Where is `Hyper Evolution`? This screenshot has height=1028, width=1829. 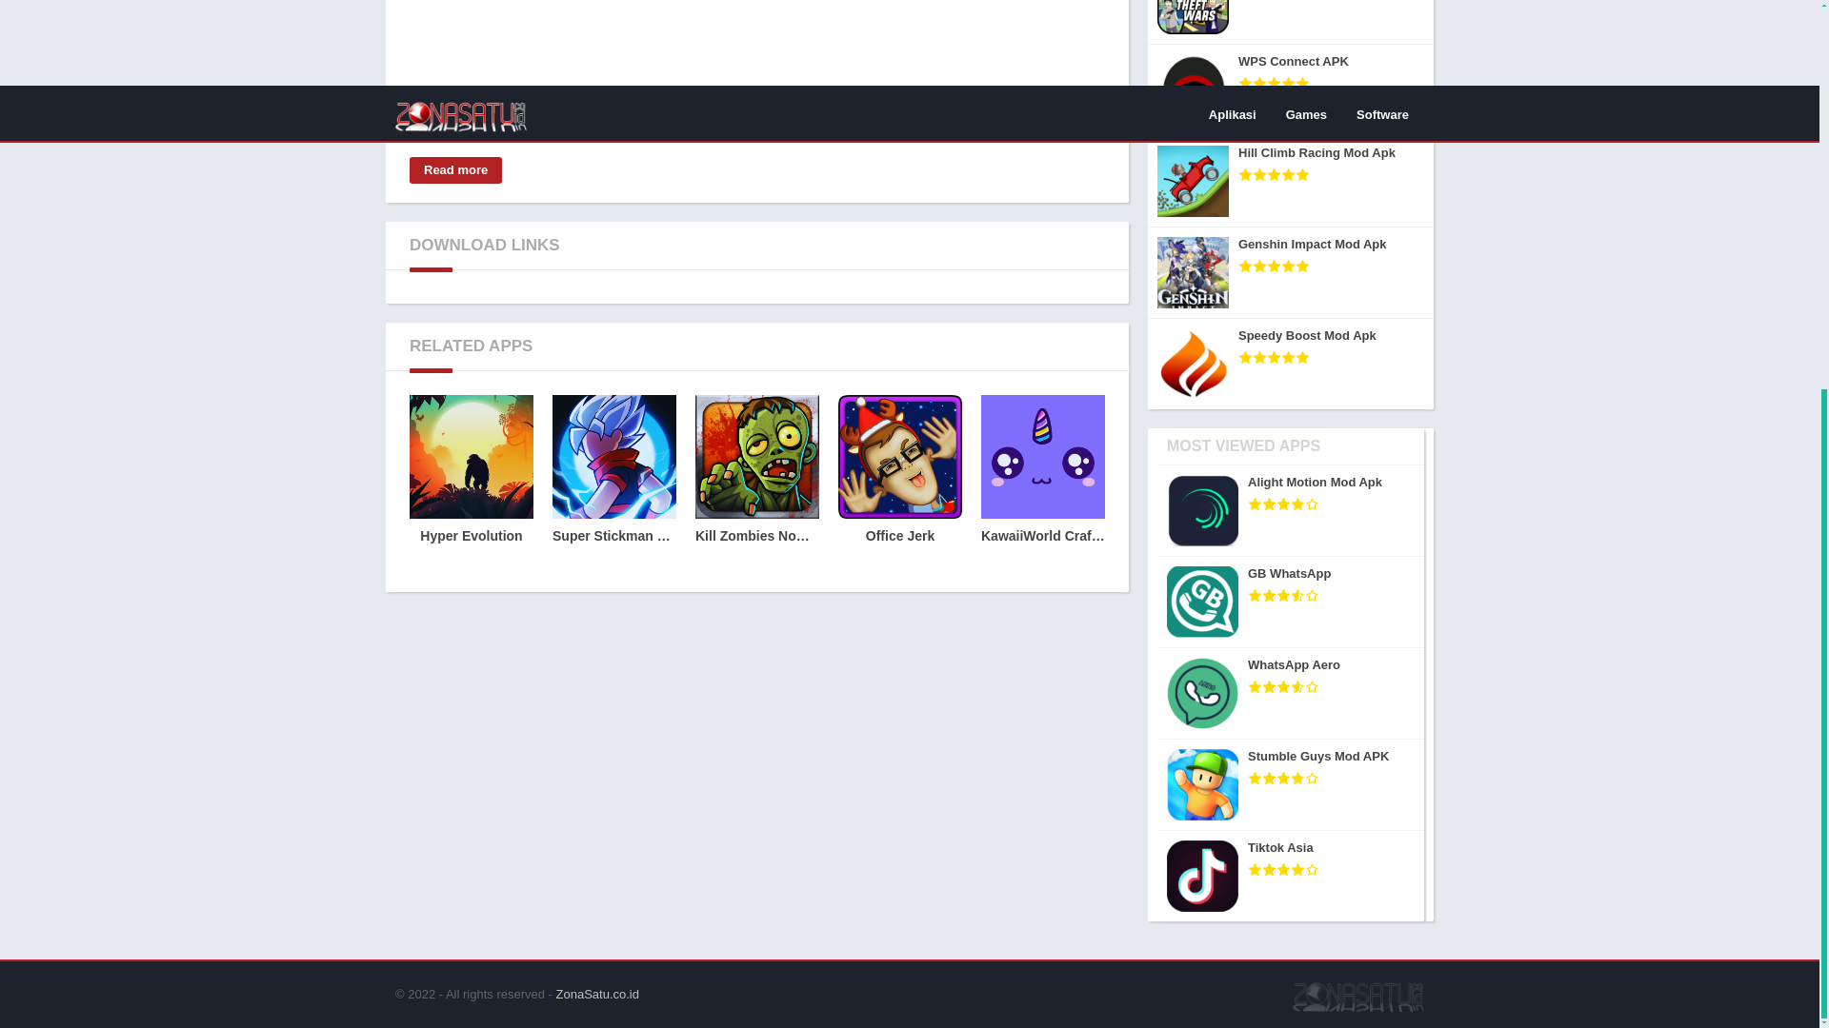 Hyper Evolution is located at coordinates (472, 485).